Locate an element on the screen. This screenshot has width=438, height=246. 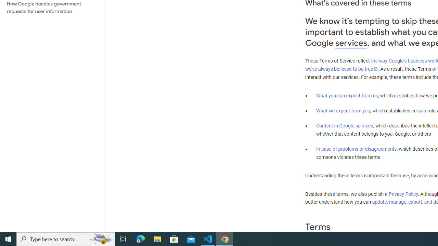
services is located at coordinates (351, 43).